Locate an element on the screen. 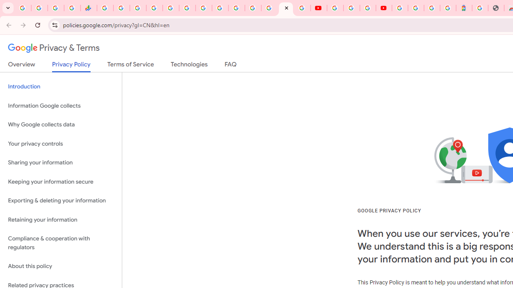 This screenshot has width=513, height=288. Information Google collects is located at coordinates (61, 106).